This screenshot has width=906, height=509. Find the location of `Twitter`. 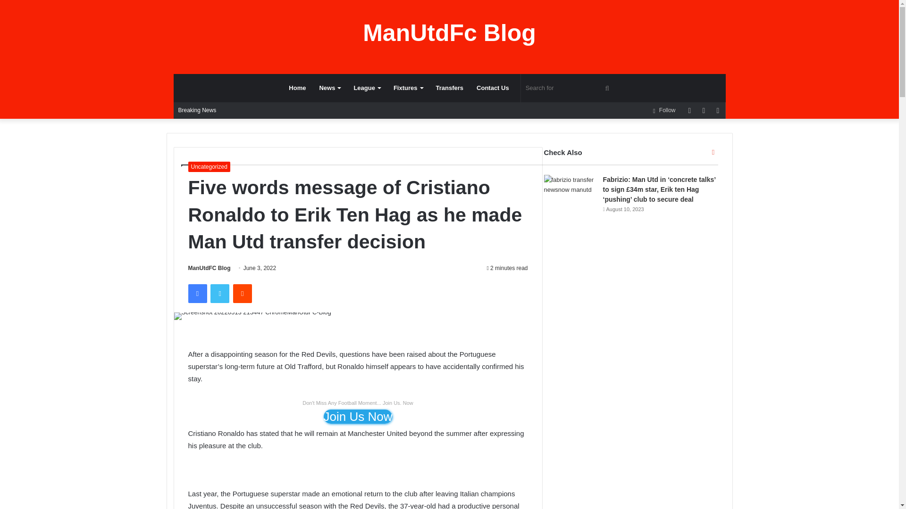

Twitter is located at coordinates (219, 293).